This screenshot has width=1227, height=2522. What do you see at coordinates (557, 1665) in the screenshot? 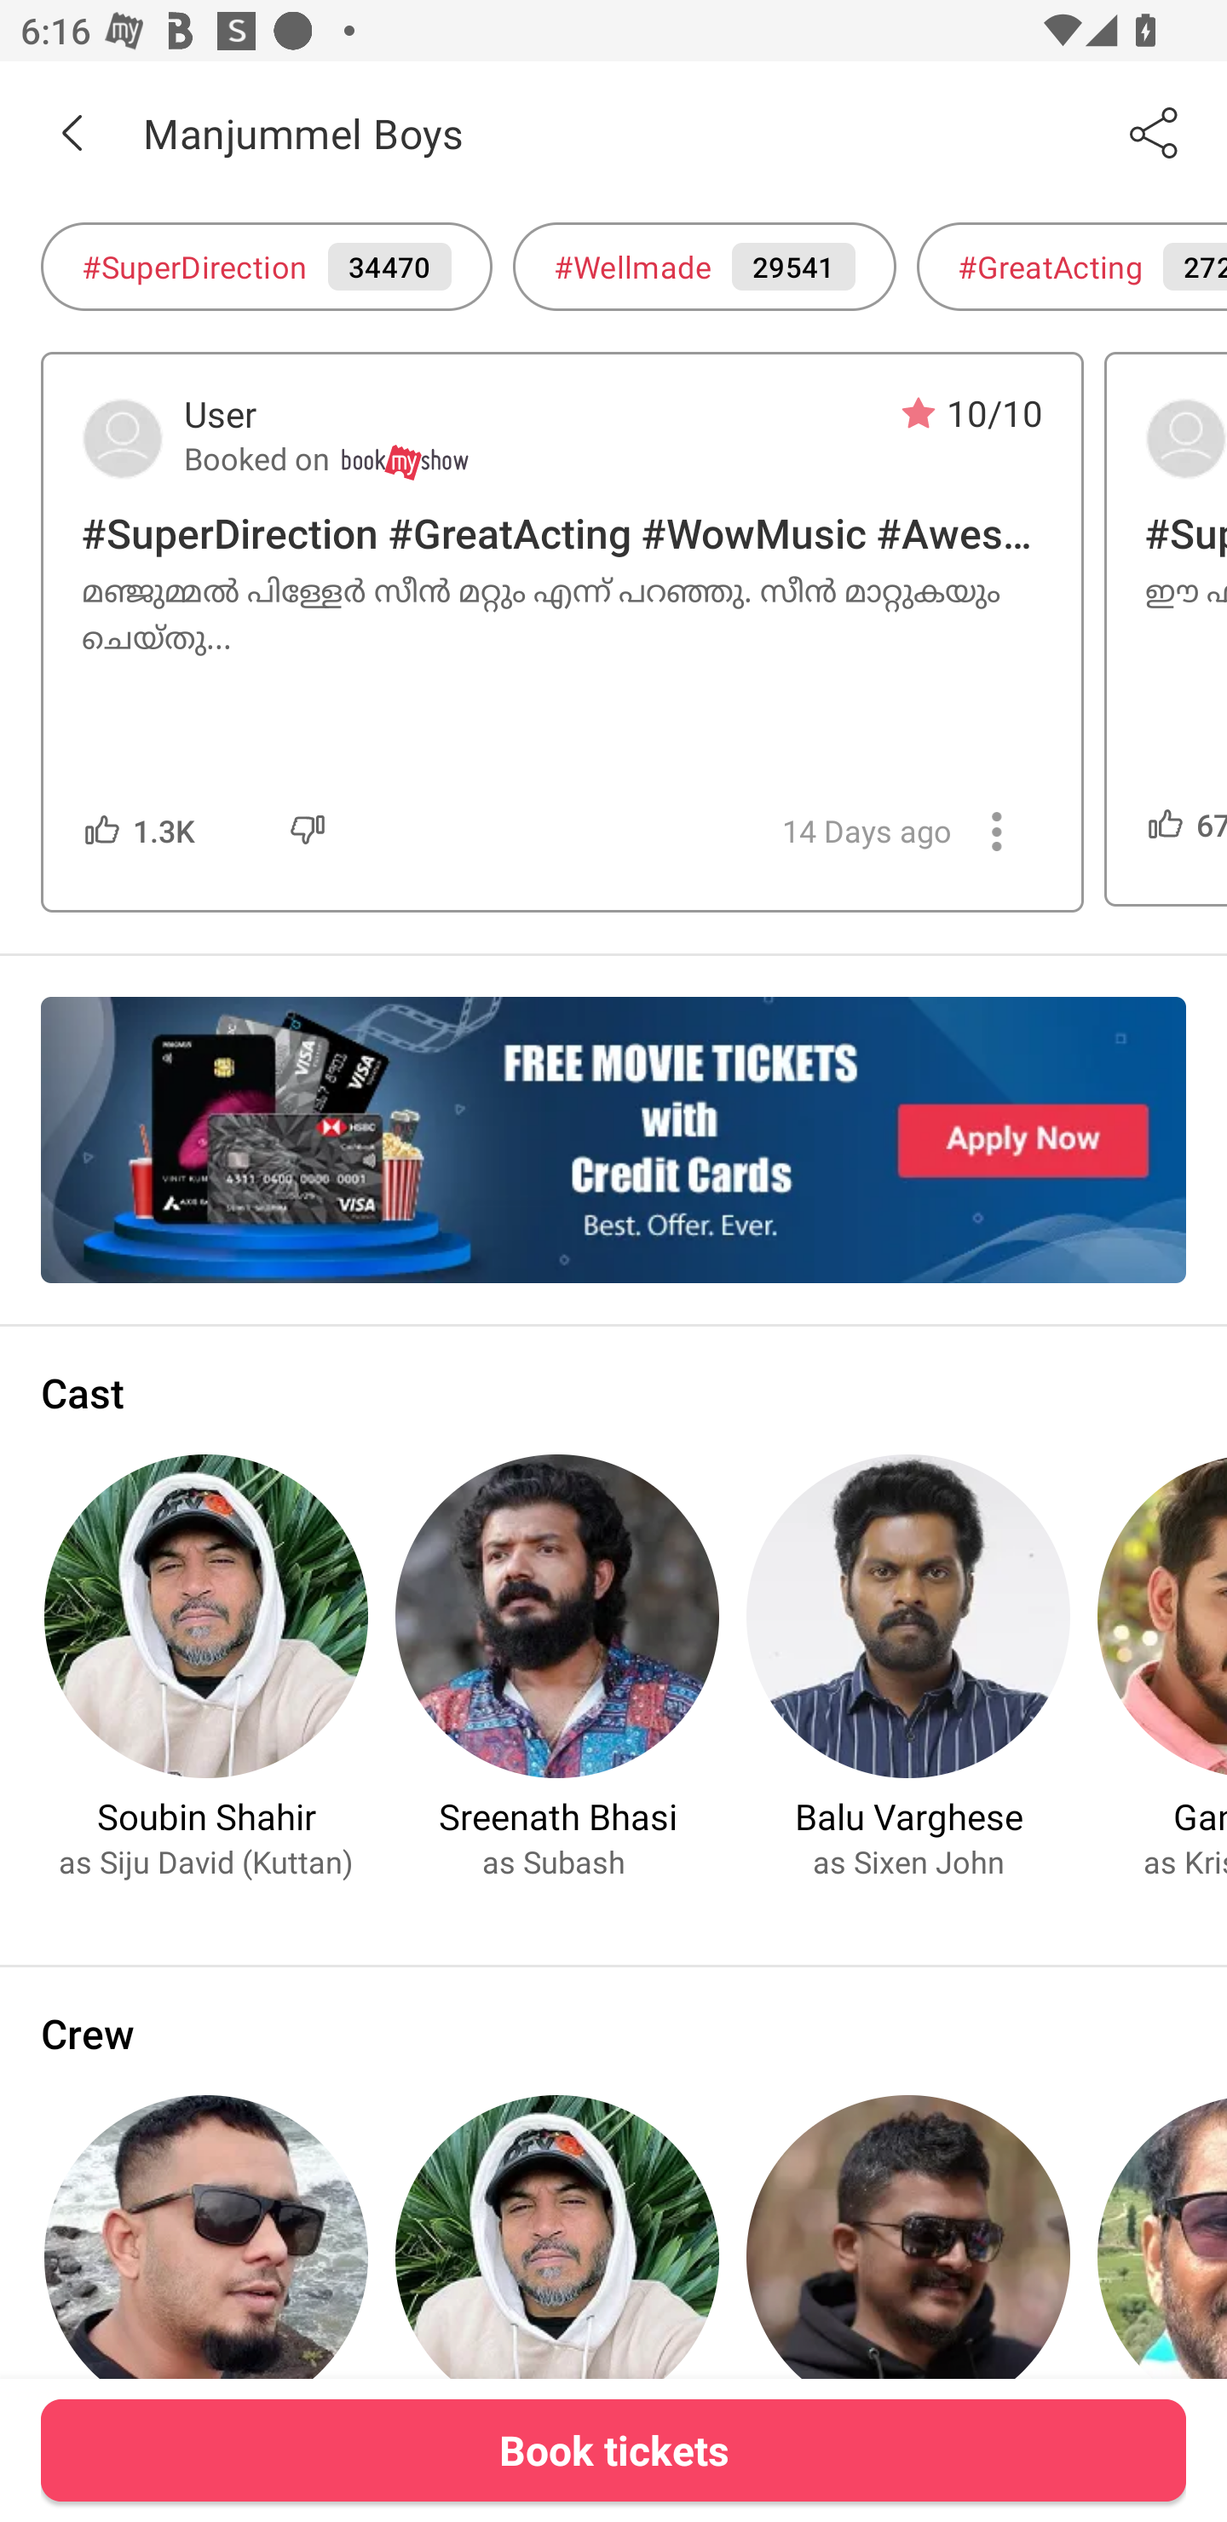
I see `Sreenath Bhasi as Subash ` at bounding box center [557, 1665].